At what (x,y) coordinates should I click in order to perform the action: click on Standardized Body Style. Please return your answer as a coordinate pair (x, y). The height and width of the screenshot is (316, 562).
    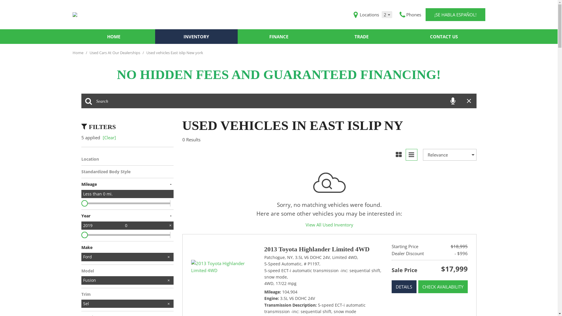
    Looking at the image, I should click on (128, 172).